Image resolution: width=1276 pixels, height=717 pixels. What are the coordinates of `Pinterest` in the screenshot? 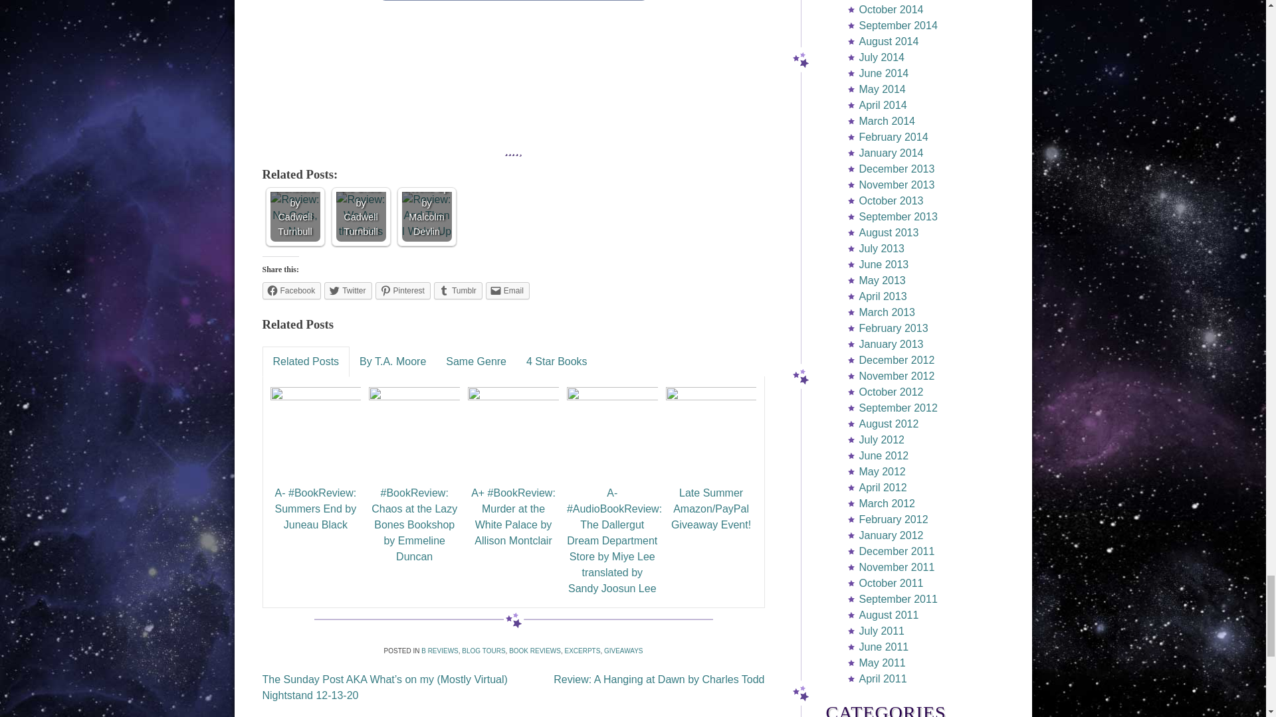 It's located at (403, 291).